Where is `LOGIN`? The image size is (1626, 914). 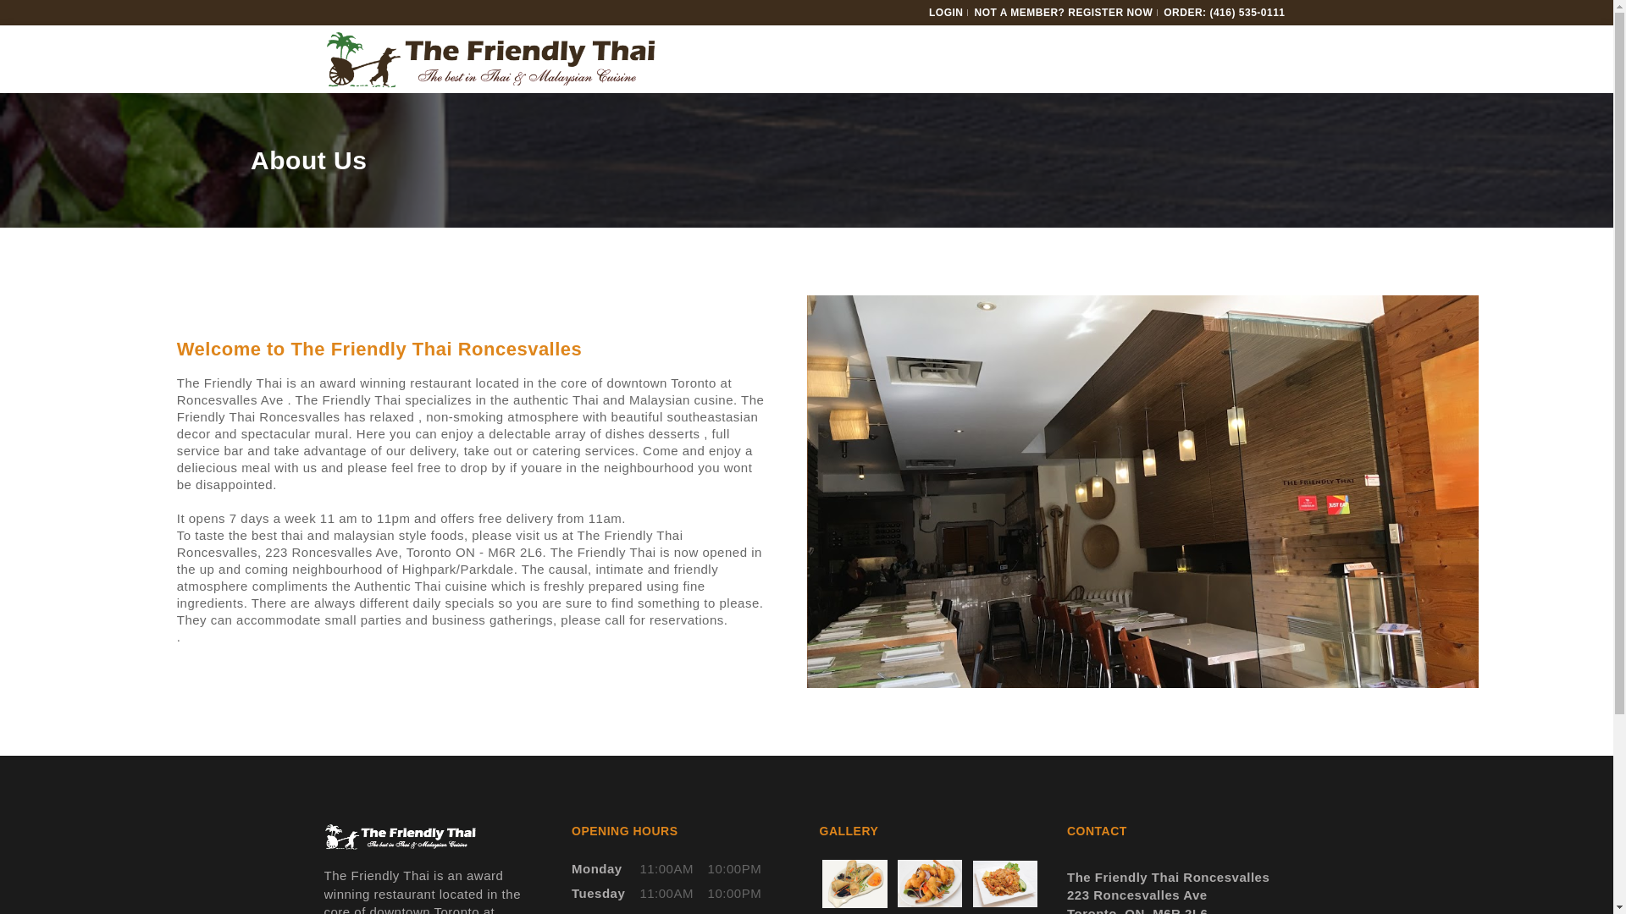
LOGIN is located at coordinates (946, 12).